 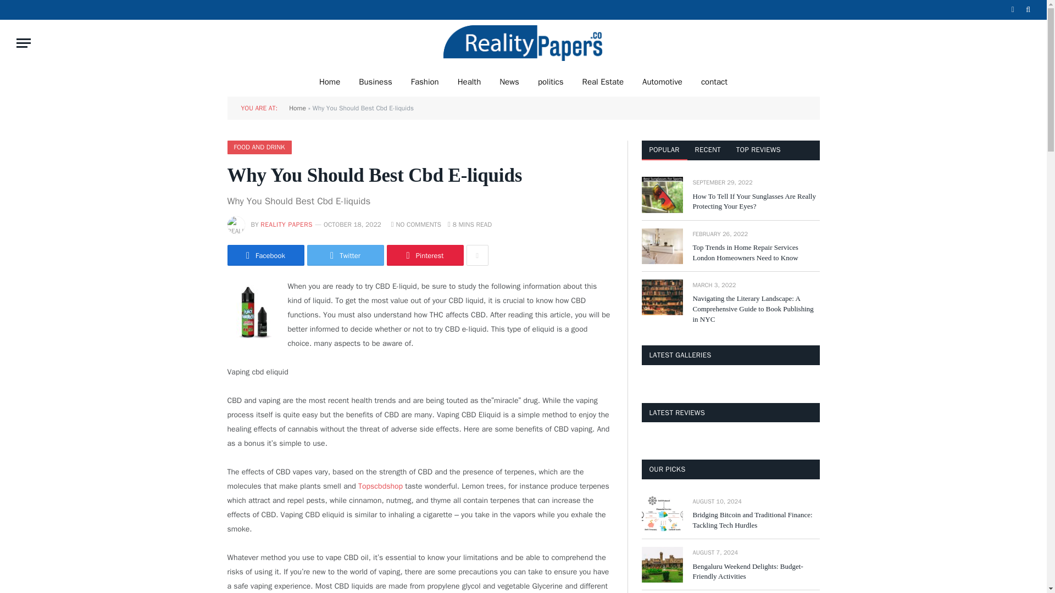 What do you see at coordinates (286, 224) in the screenshot?
I see `Posts by Reality Papers` at bounding box center [286, 224].